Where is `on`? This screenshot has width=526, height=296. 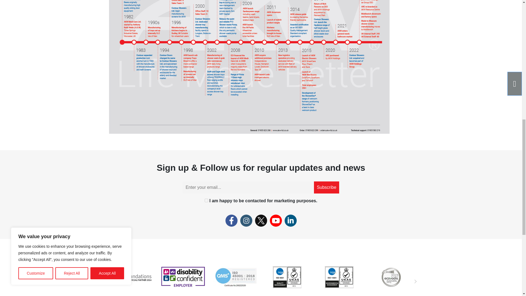 on is located at coordinates (206, 200).